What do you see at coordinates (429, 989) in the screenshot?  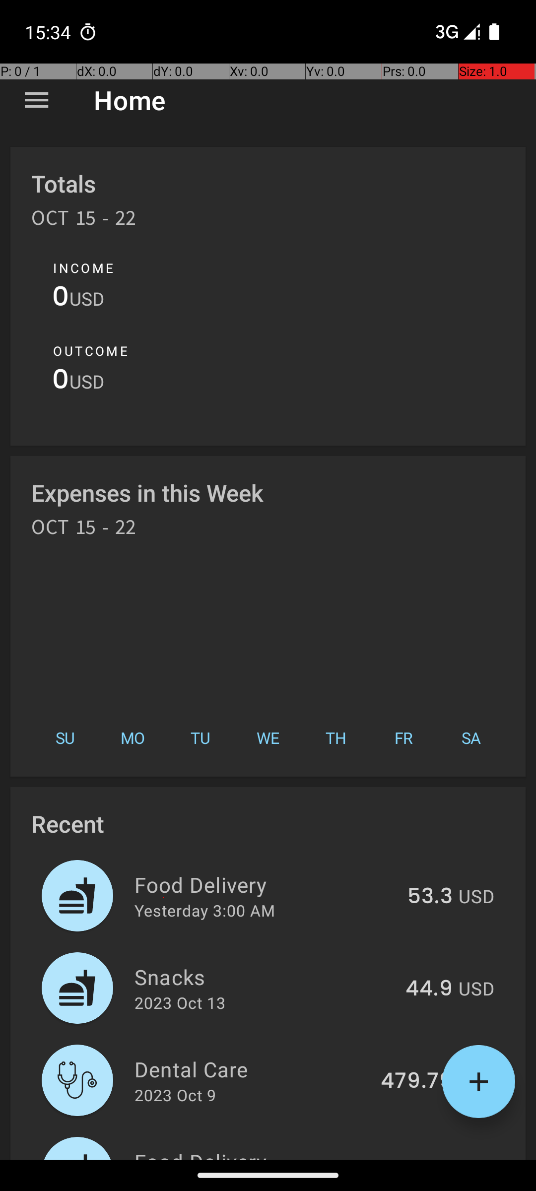 I see `44.9` at bounding box center [429, 989].